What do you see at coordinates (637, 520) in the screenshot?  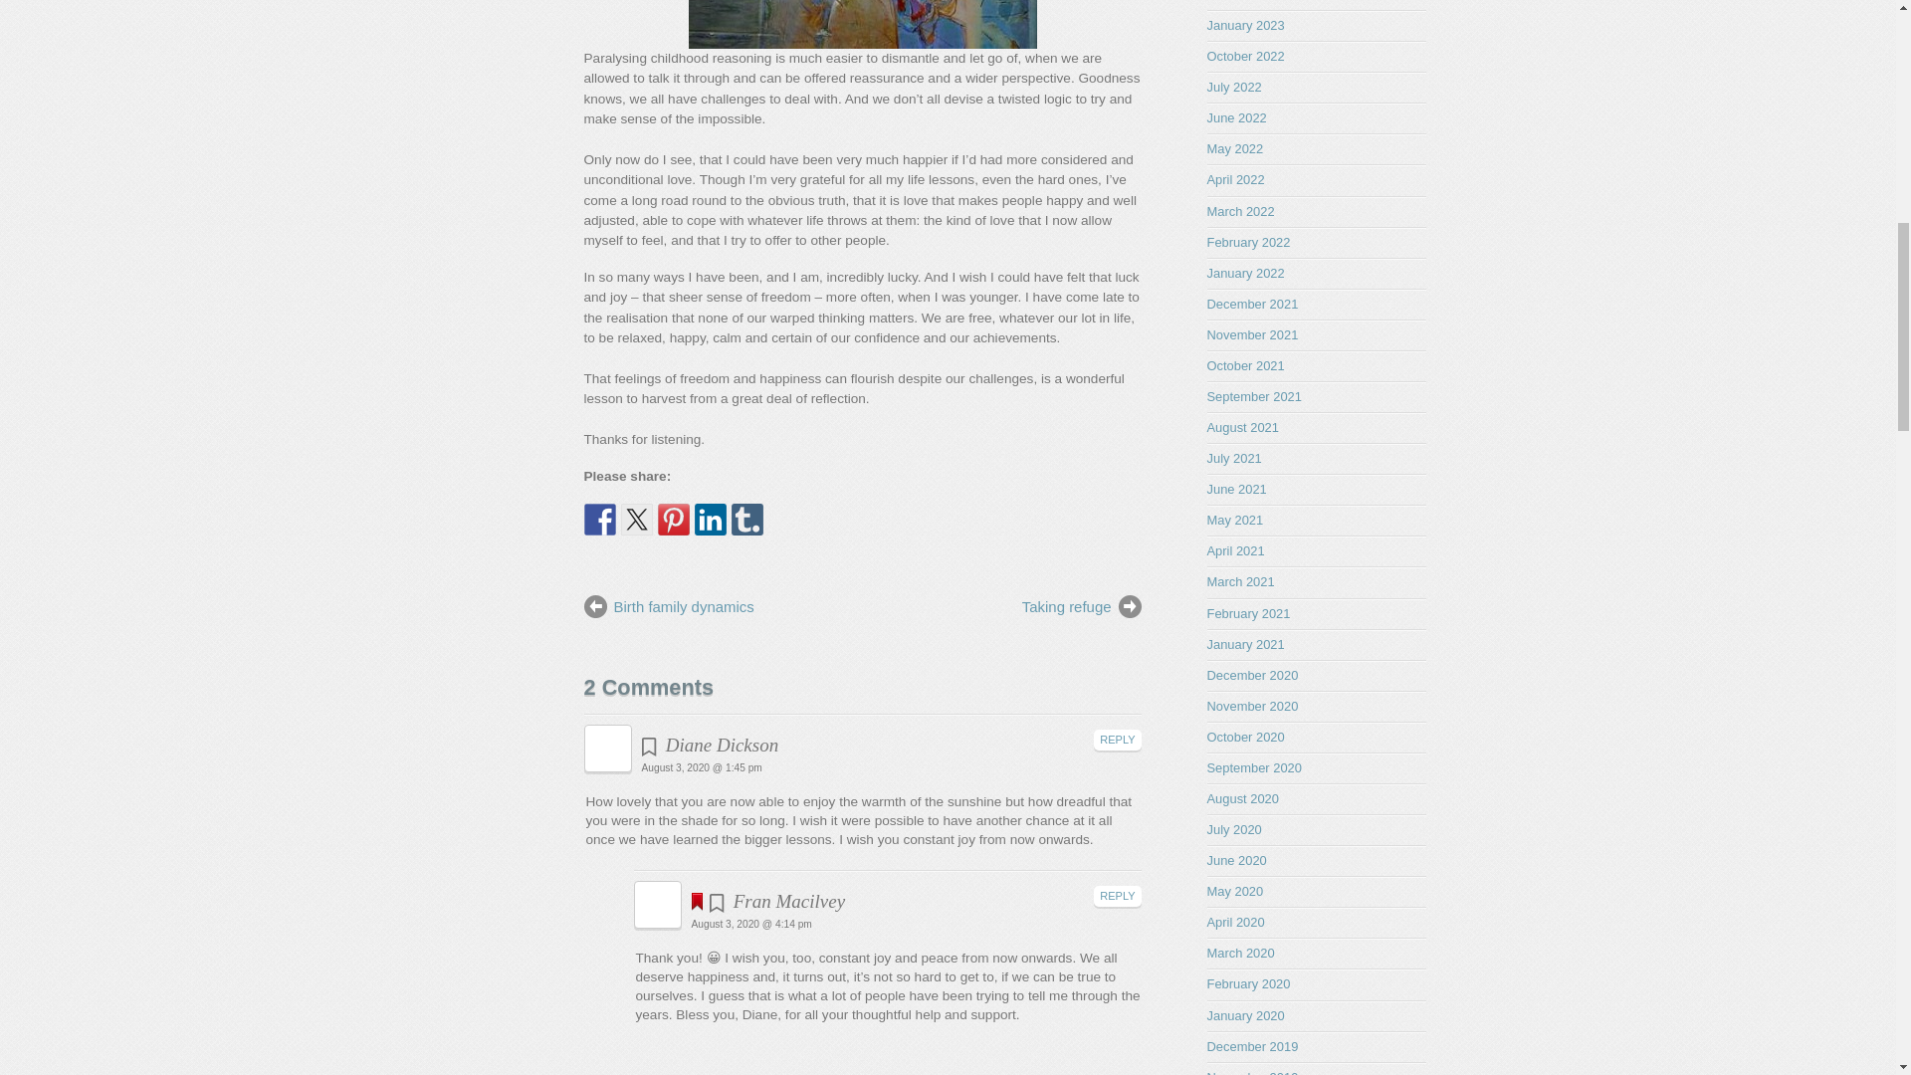 I see `Share on Twitter` at bounding box center [637, 520].